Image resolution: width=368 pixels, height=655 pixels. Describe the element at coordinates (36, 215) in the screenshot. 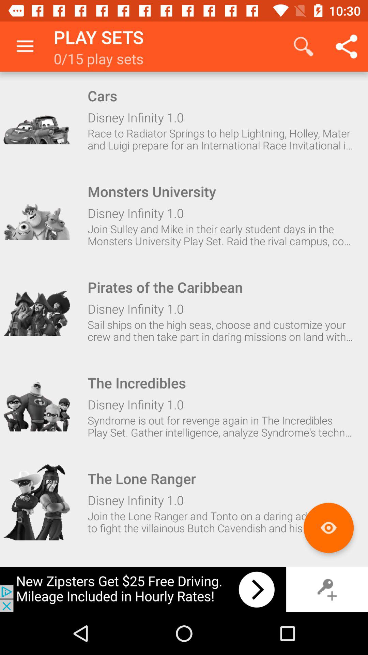

I see `click to follow` at that location.